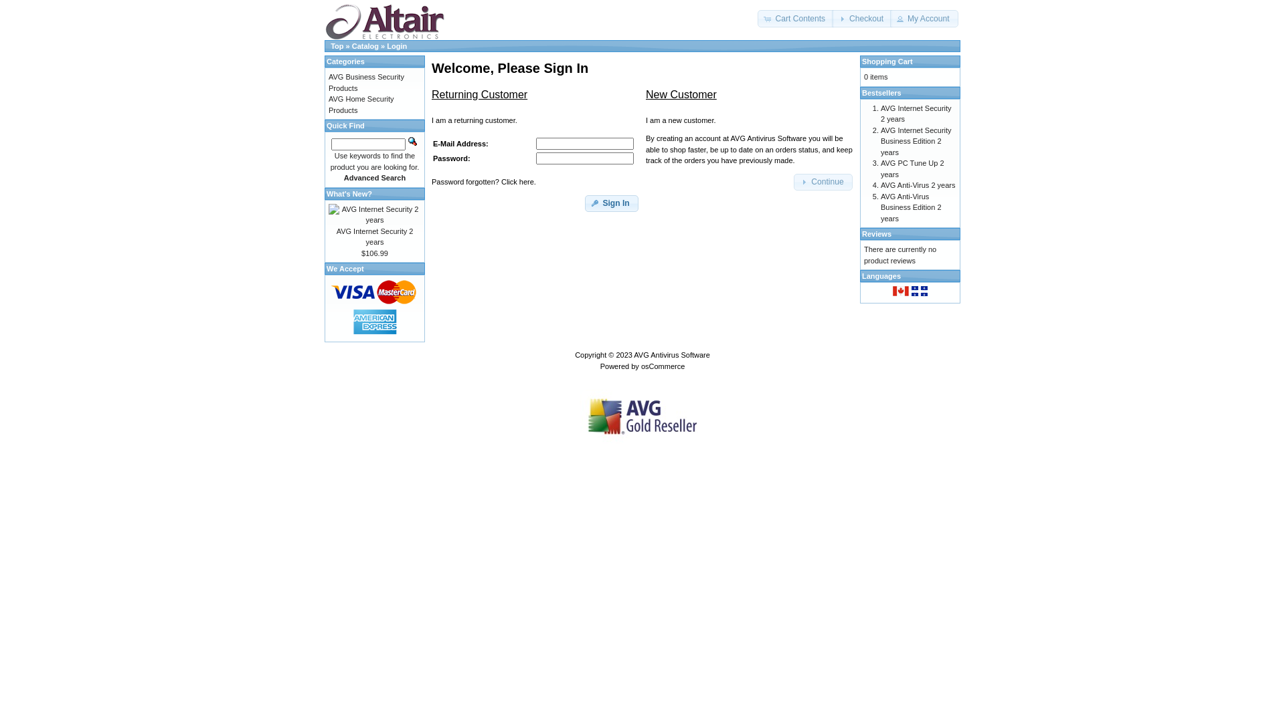 This screenshot has height=722, width=1285. I want to click on What's New?, so click(349, 194).